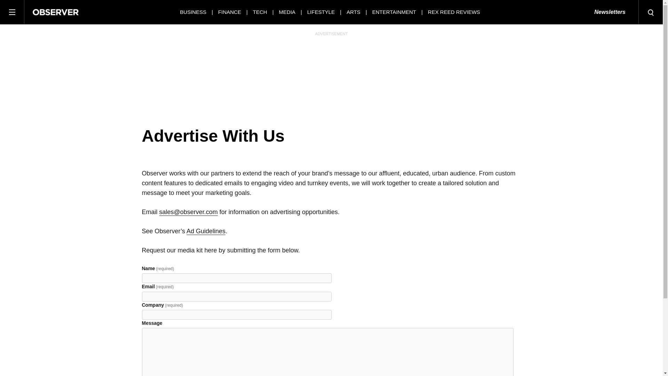 The width and height of the screenshot is (668, 376). Describe the element at coordinates (321, 12) in the screenshot. I see `LIFESTYLE` at that location.